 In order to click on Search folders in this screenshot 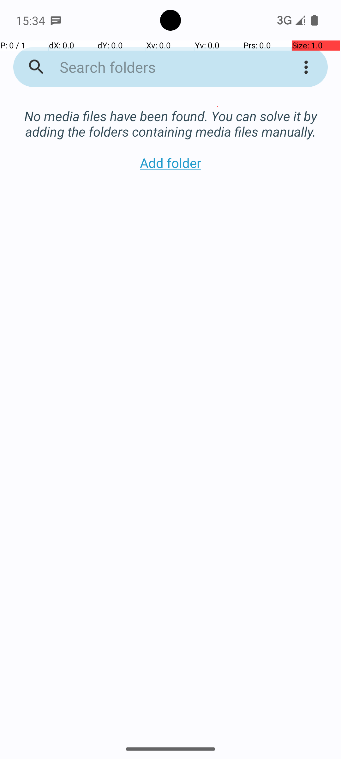, I will do `click(162, 67)`.